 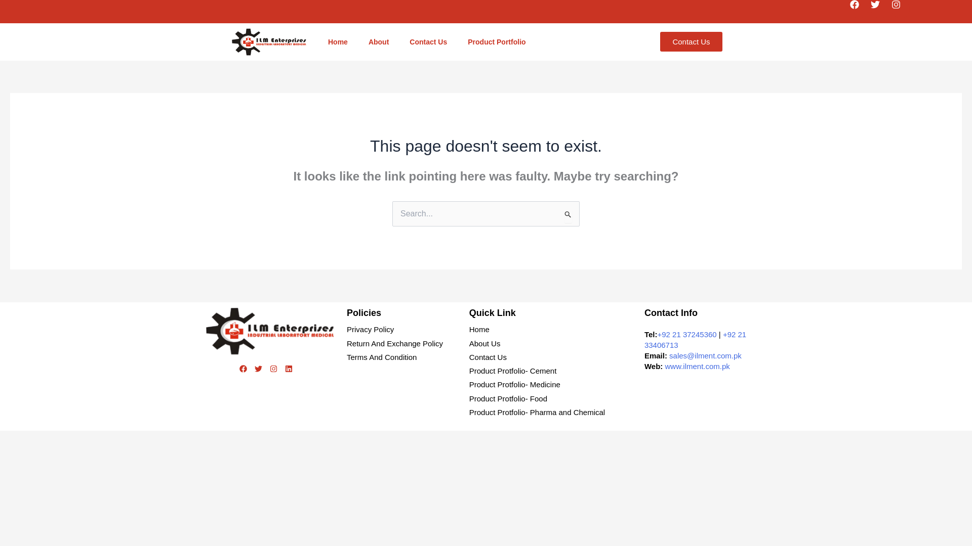 I want to click on Facebook, so click(x=246, y=372).